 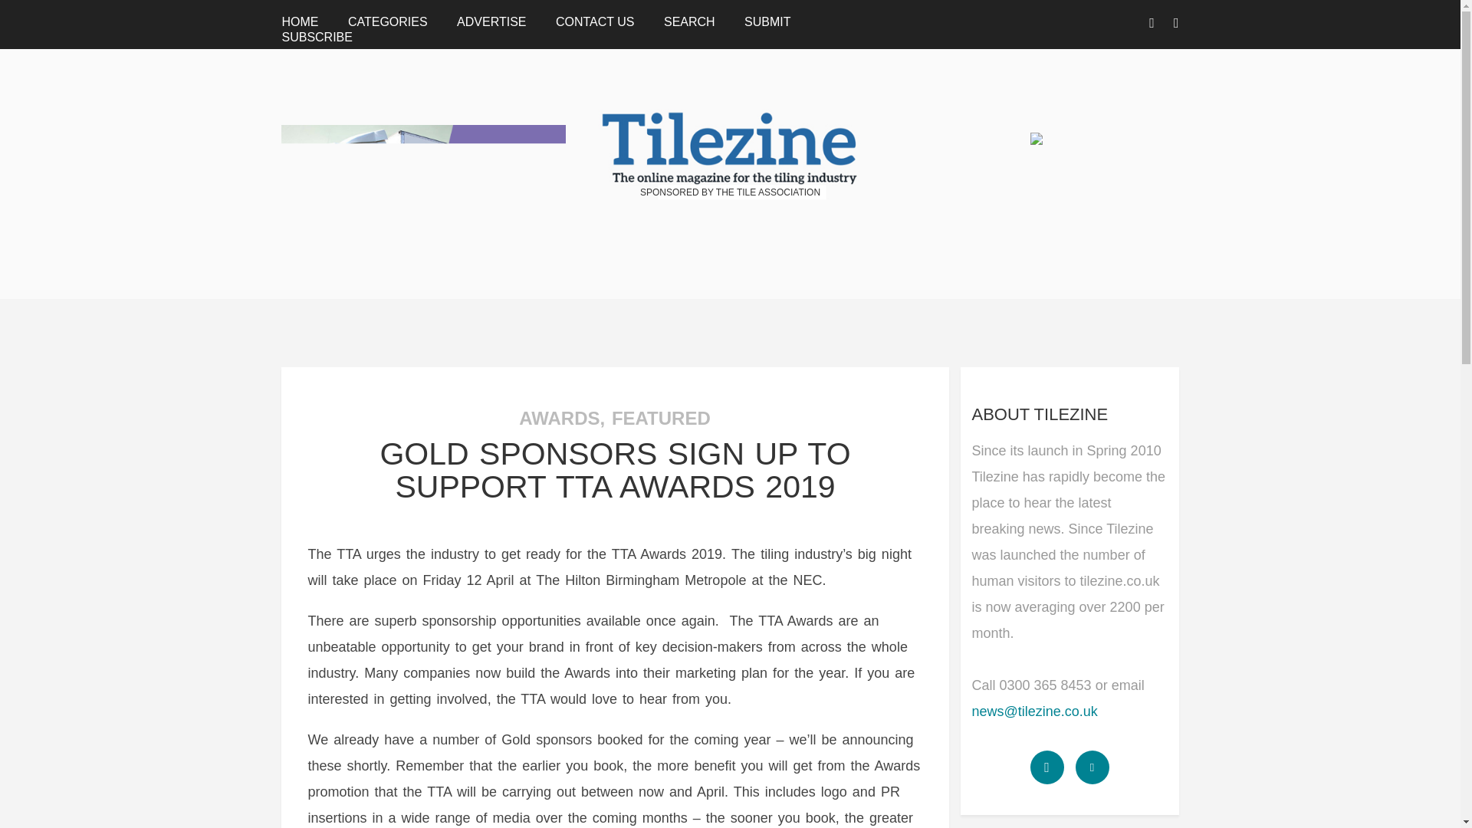 I want to click on SUBMIT, so click(x=767, y=21).